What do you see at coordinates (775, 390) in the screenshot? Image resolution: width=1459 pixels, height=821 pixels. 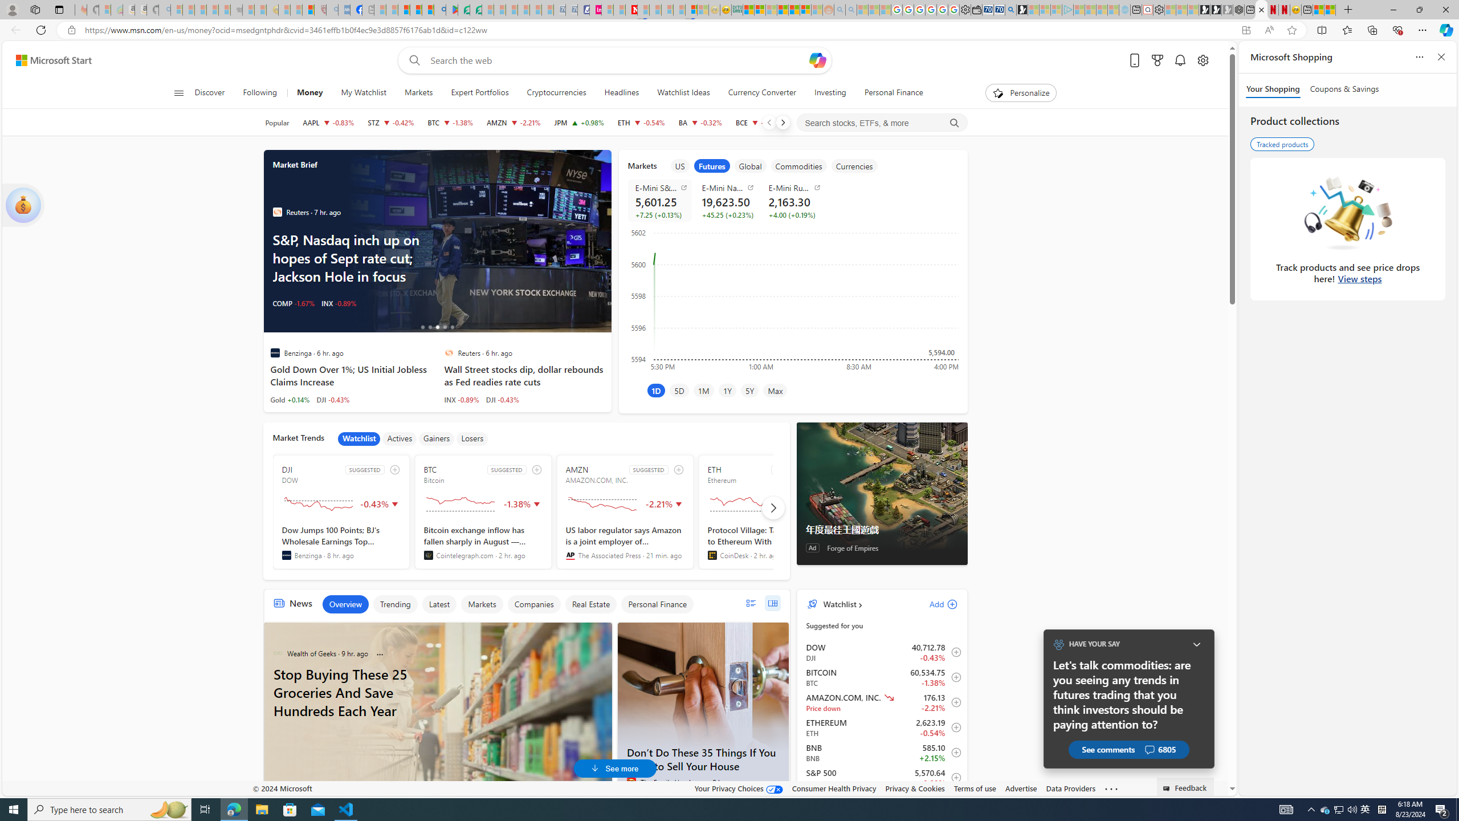 I see `Max` at bounding box center [775, 390].